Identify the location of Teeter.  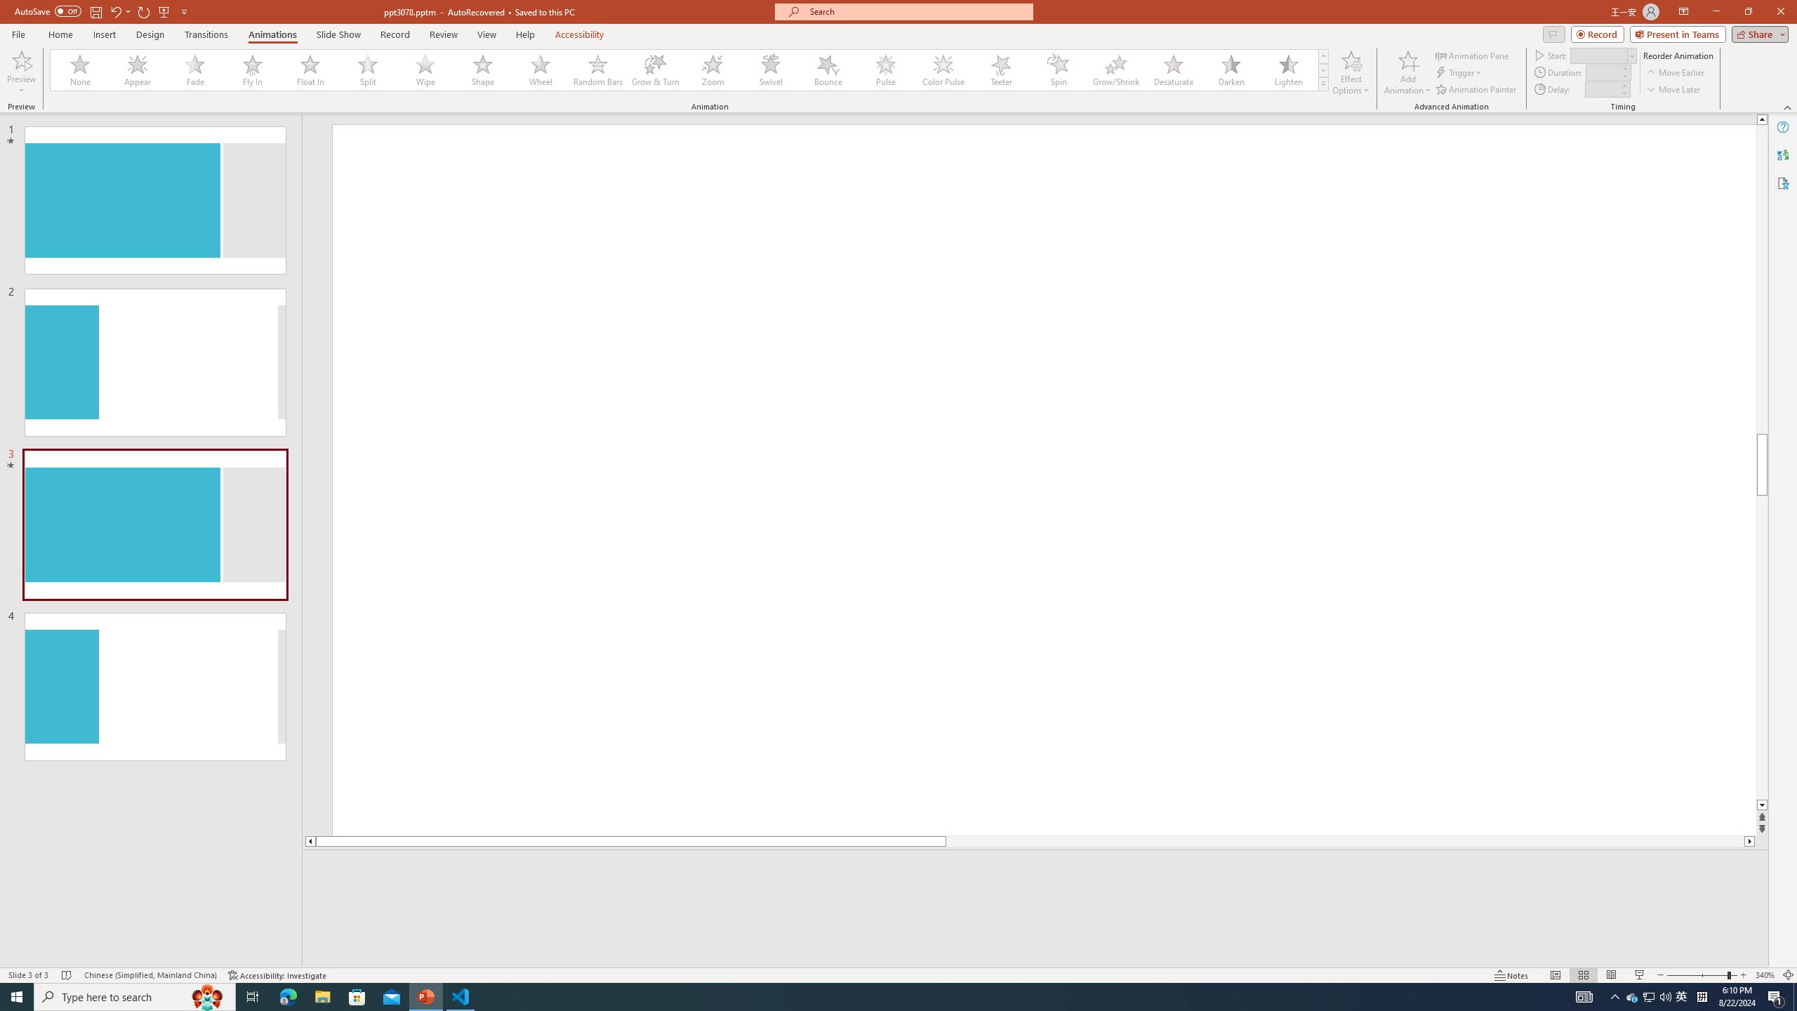
(1000, 70).